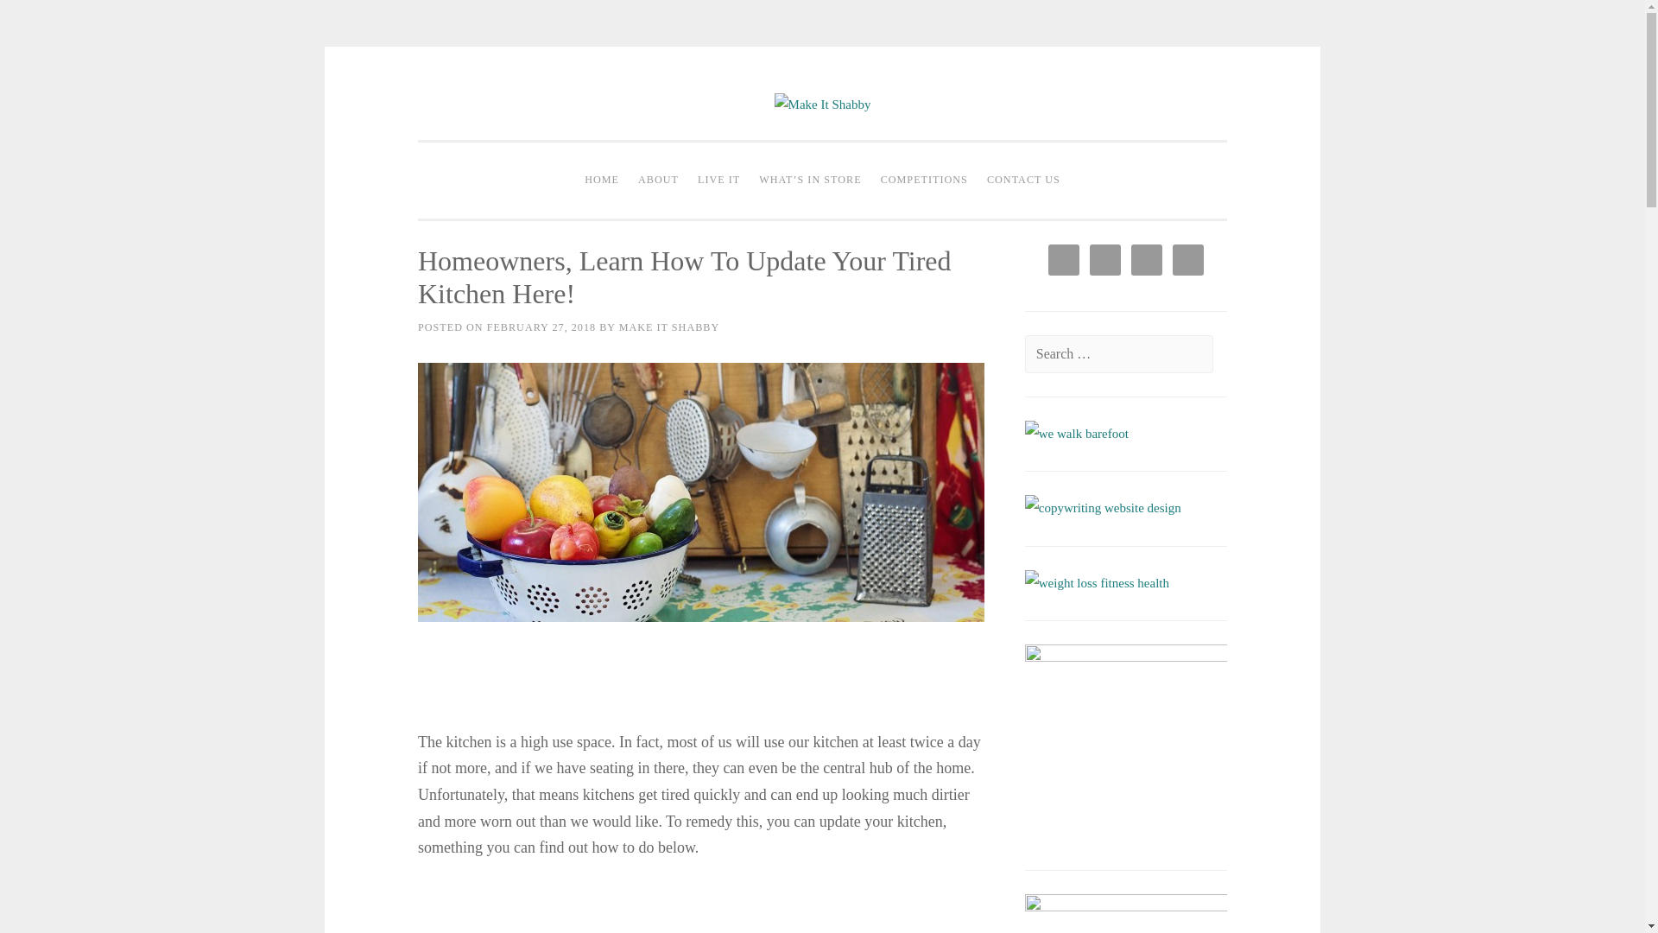 This screenshot has height=933, width=1658. Describe the element at coordinates (668, 327) in the screenshot. I see `MAKE IT SHABBY` at that location.